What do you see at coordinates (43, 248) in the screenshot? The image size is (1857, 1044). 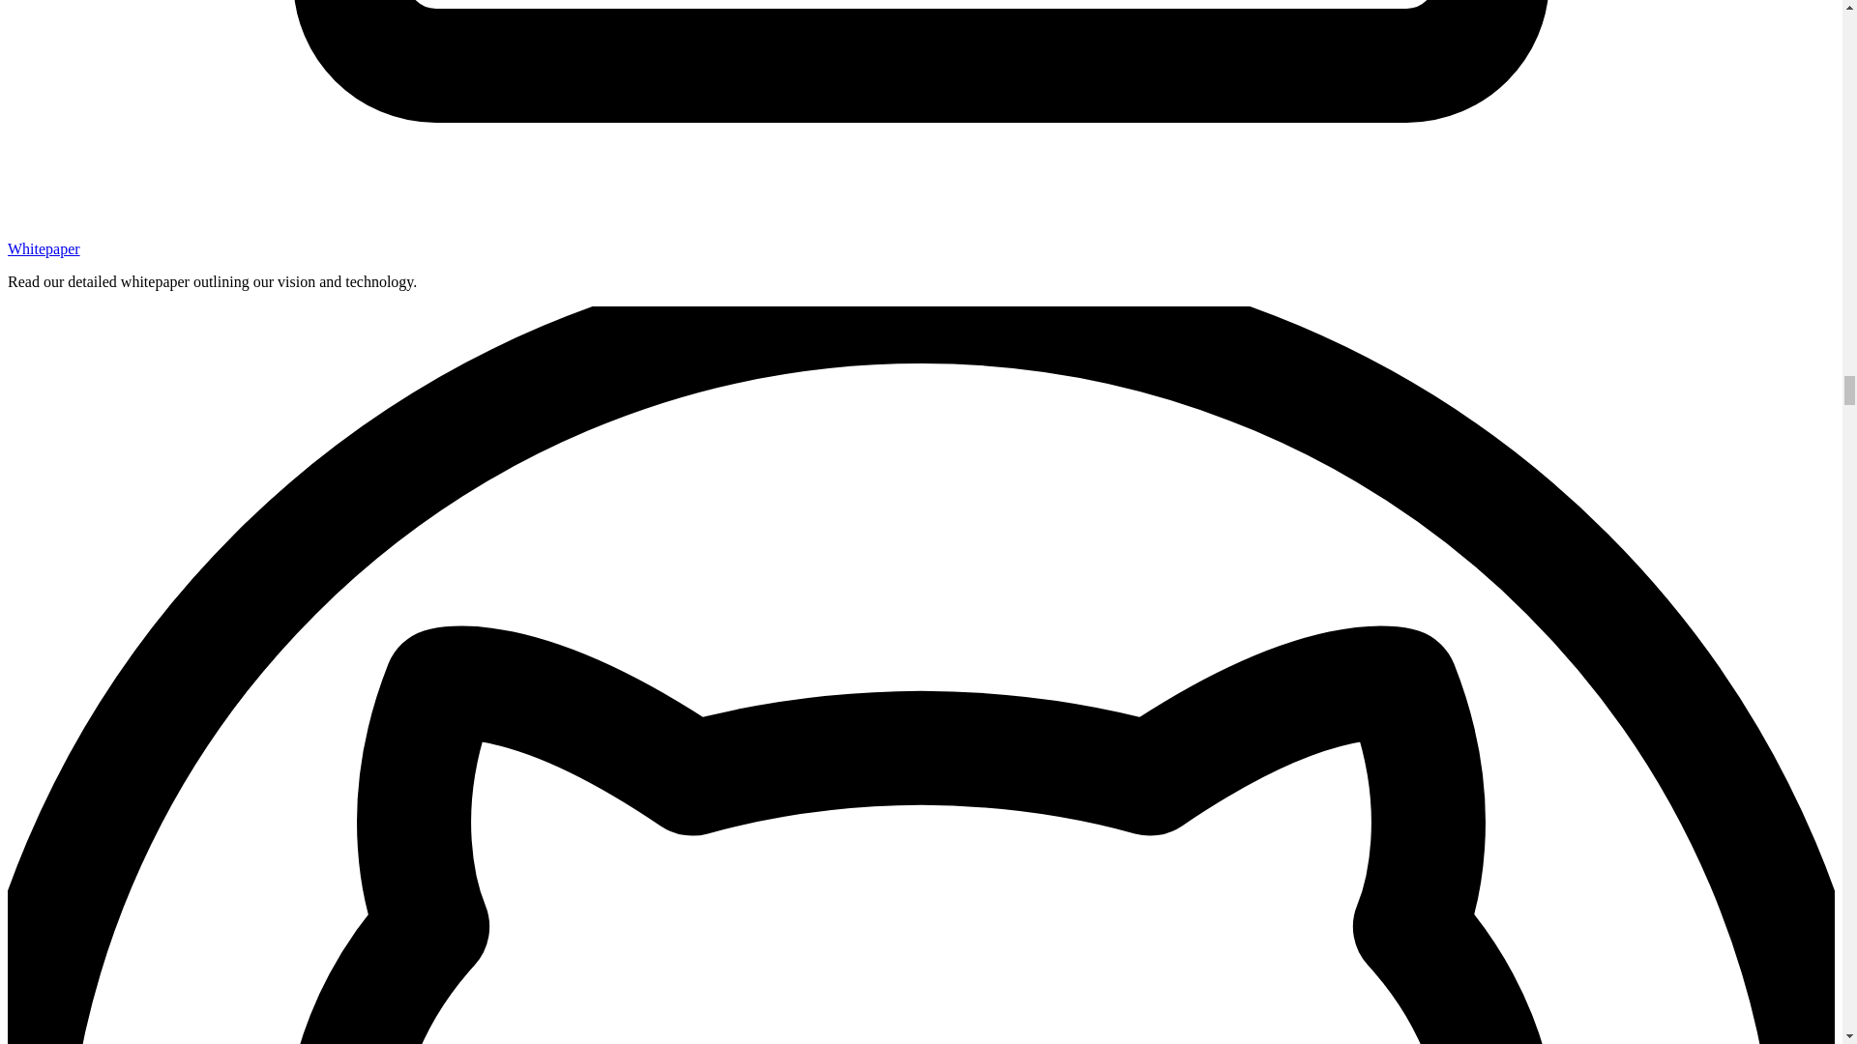 I see `Whitepaper` at bounding box center [43, 248].